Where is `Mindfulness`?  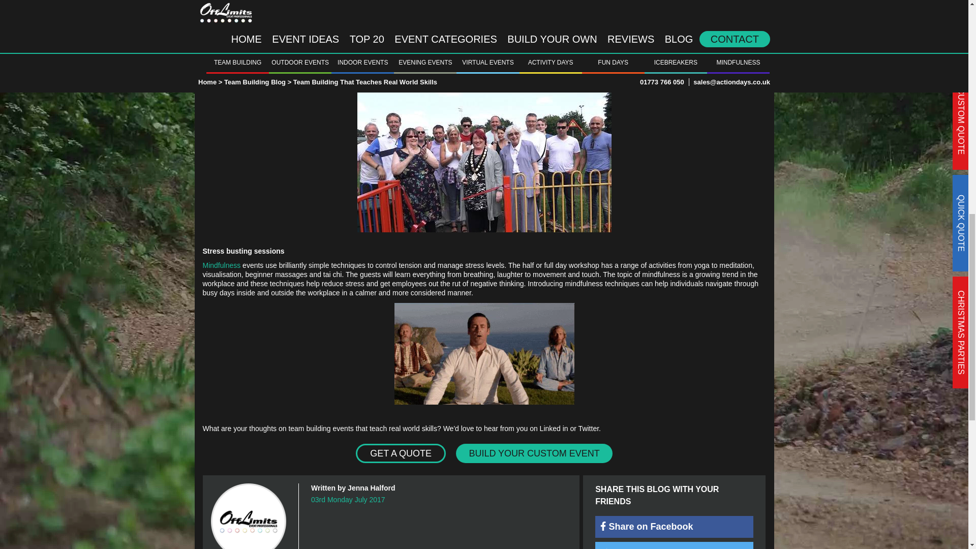 Mindfulness is located at coordinates (221, 265).